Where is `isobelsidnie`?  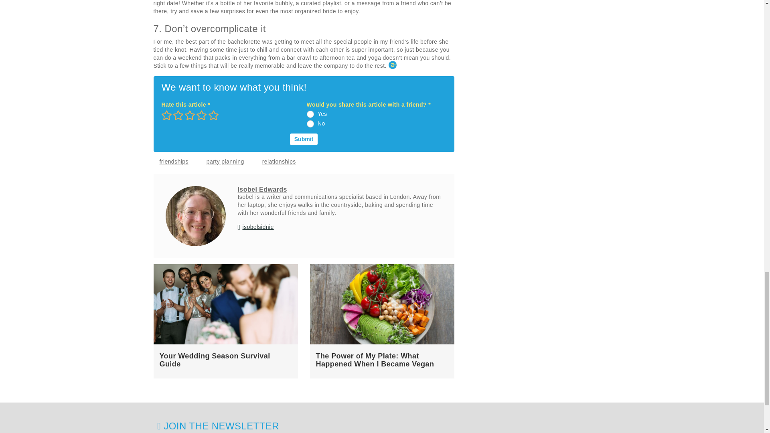
isobelsidnie is located at coordinates (257, 227).